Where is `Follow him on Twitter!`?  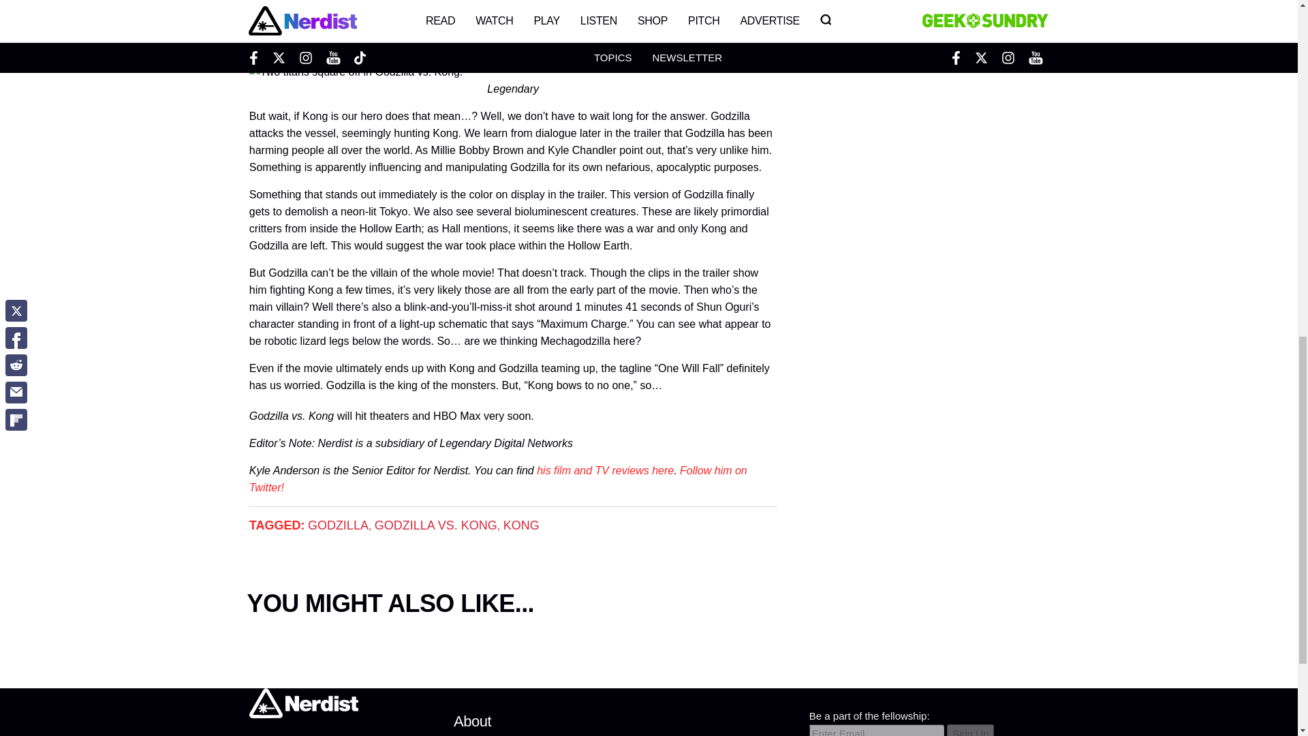
Follow him on Twitter! is located at coordinates (498, 478).